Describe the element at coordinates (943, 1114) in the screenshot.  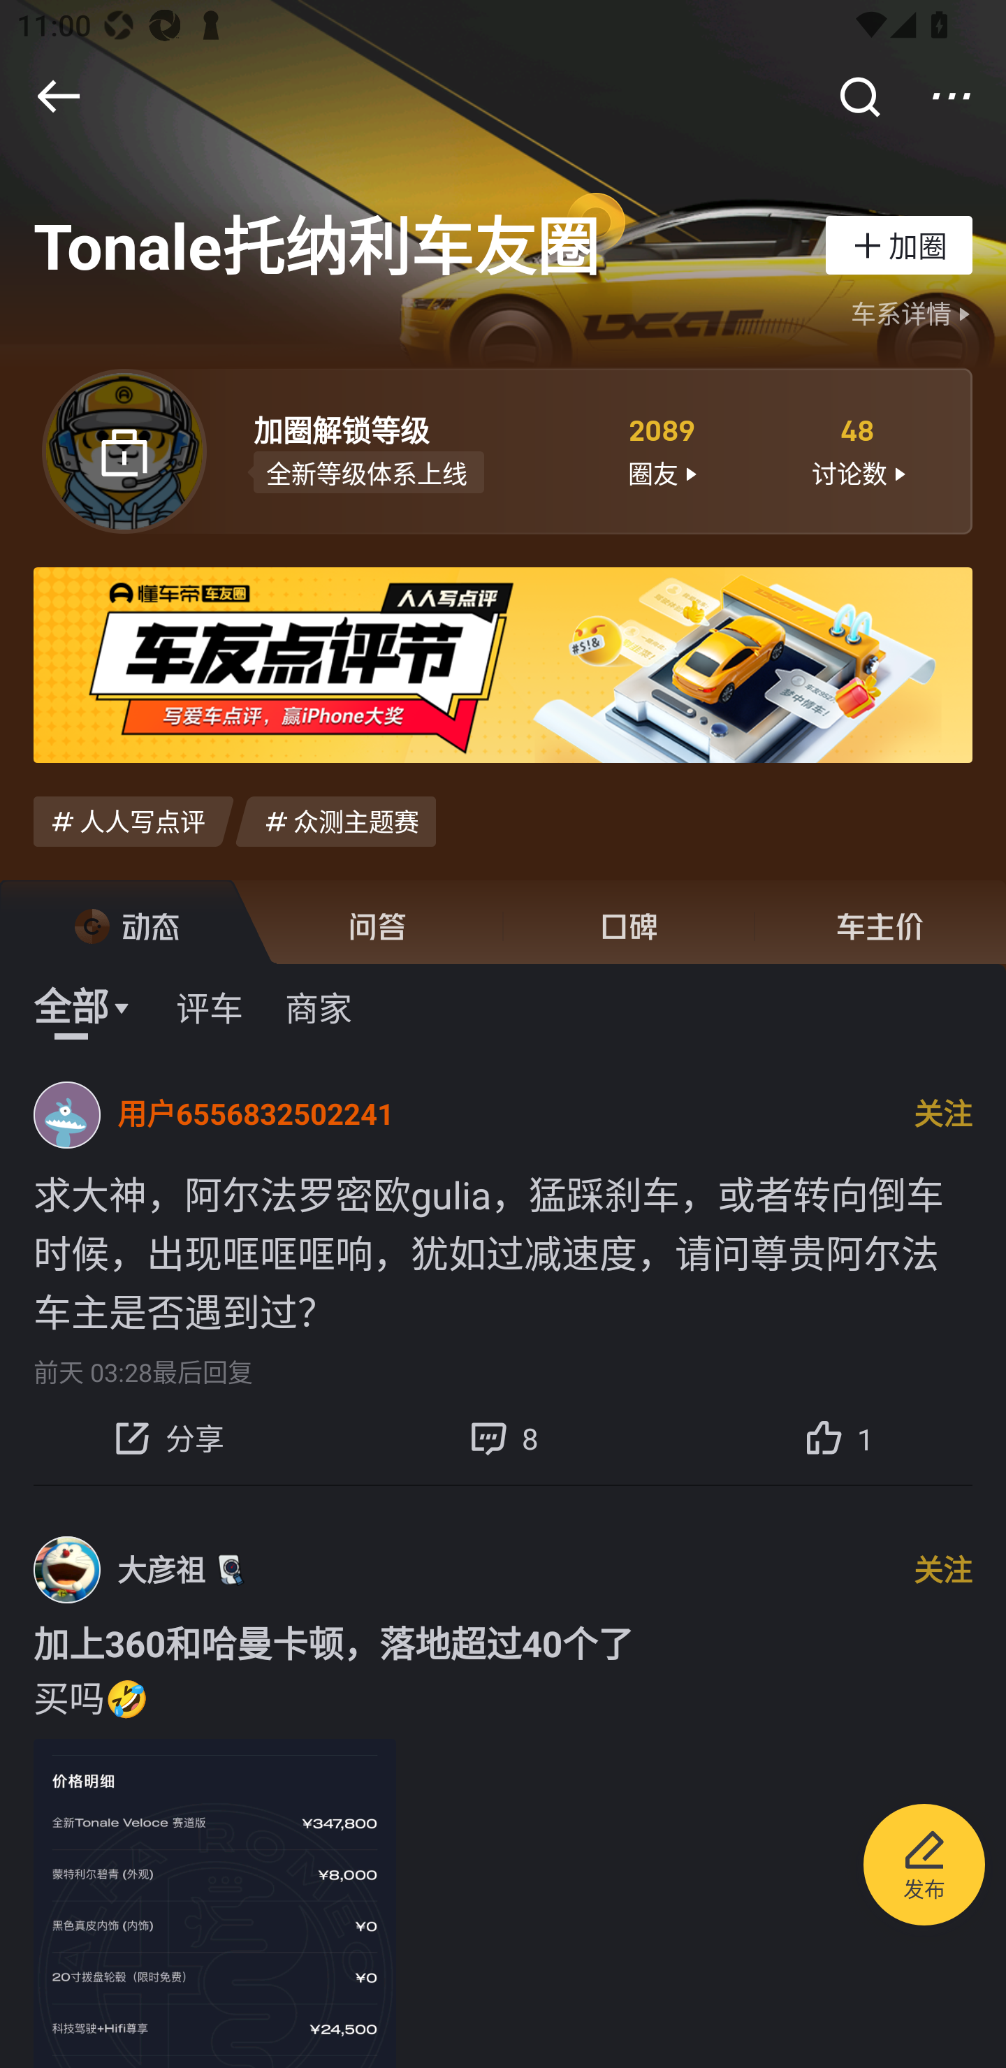
I see `关注` at that location.